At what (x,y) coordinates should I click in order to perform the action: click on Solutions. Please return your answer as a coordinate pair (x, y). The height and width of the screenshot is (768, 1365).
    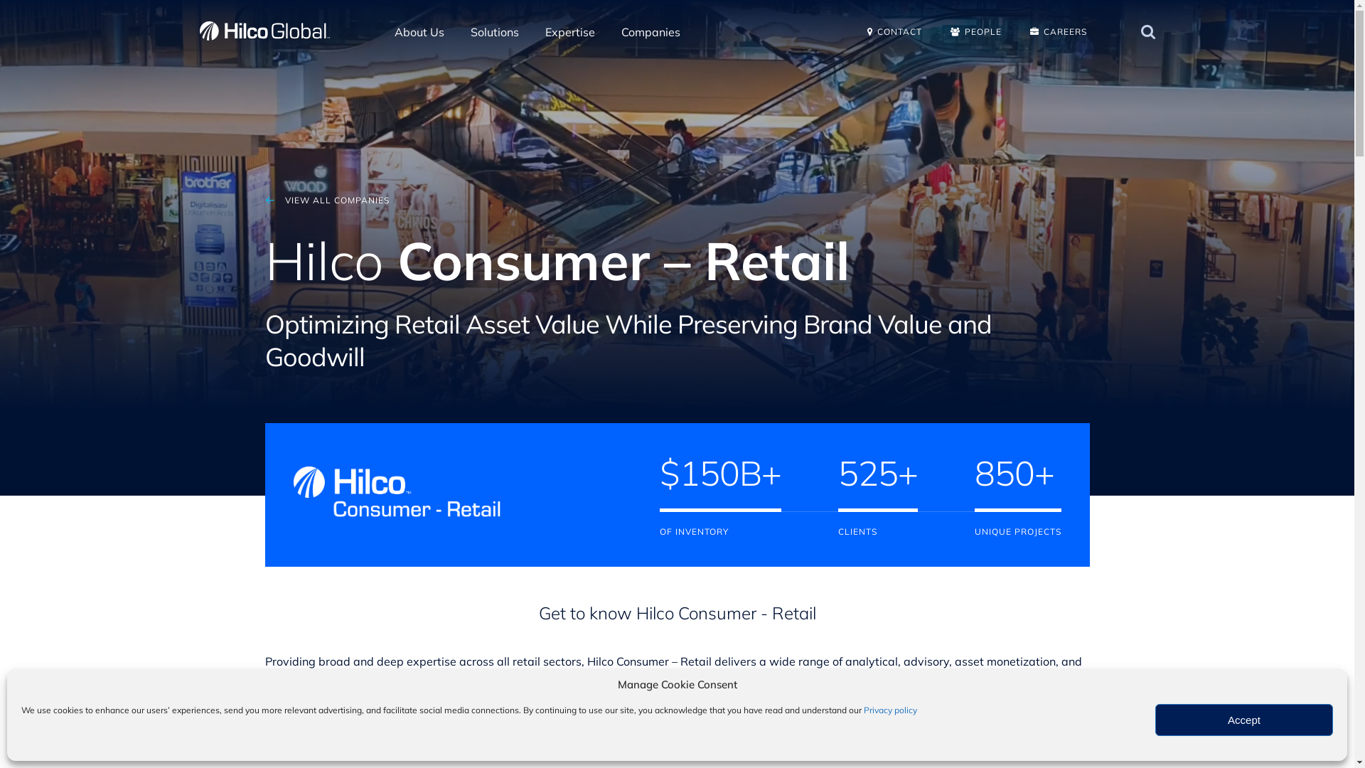
    Looking at the image, I should click on (495, 46).